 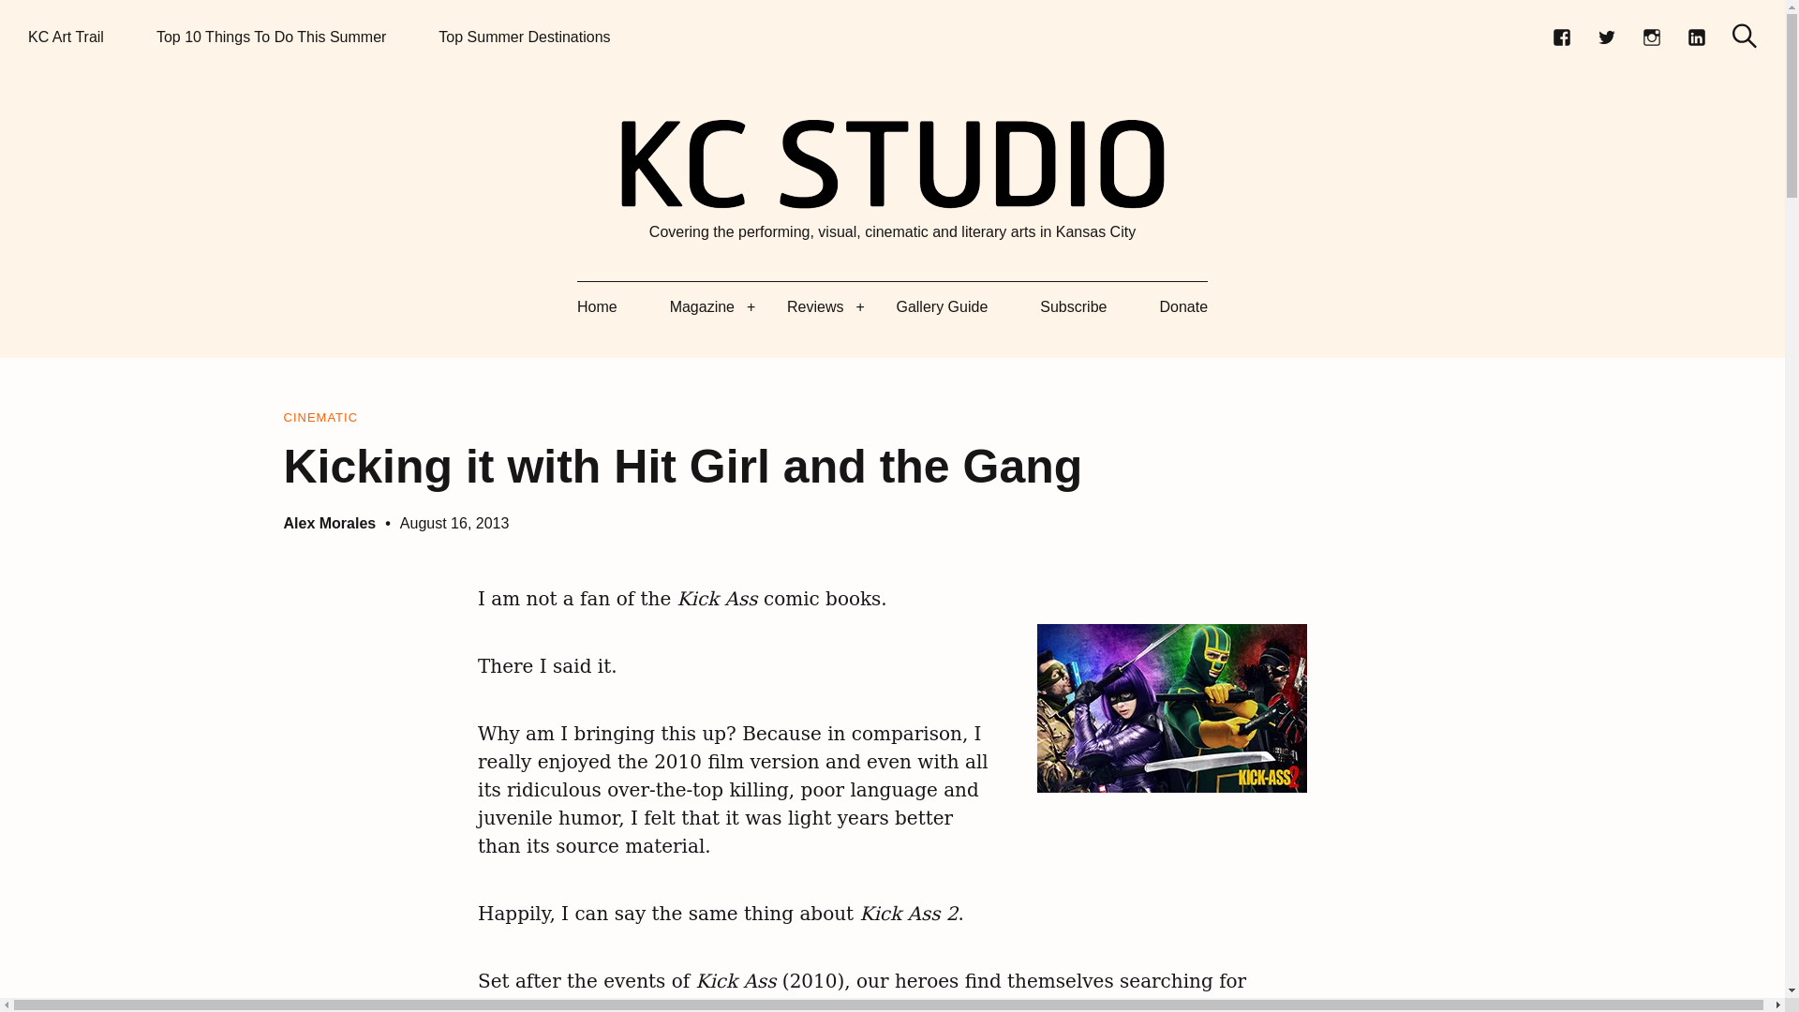 I want to click on CINEMATIC, so click(x=320, y=418).